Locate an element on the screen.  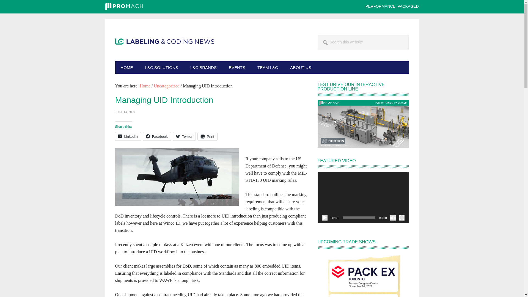
ABOUT US is located at coordinates (300, 67).